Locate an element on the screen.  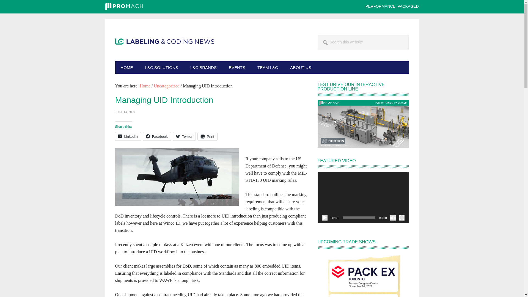
ABOUT US is located at coordinates (300, 67).